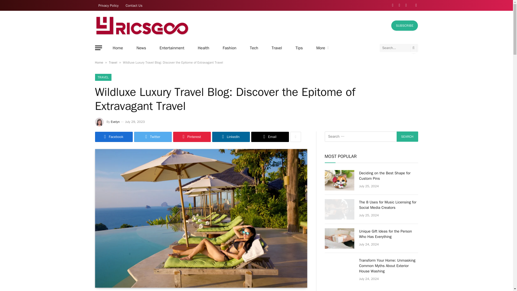  I want to click on TRAVEL, so click(103, 77).